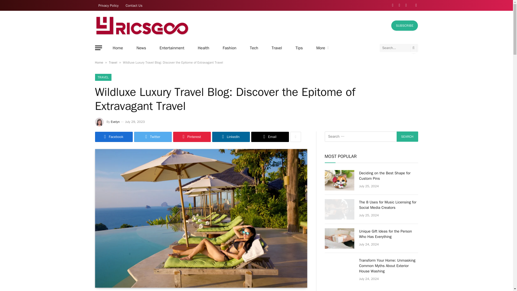  I want to click on TRAVEL, so click(103, 77).